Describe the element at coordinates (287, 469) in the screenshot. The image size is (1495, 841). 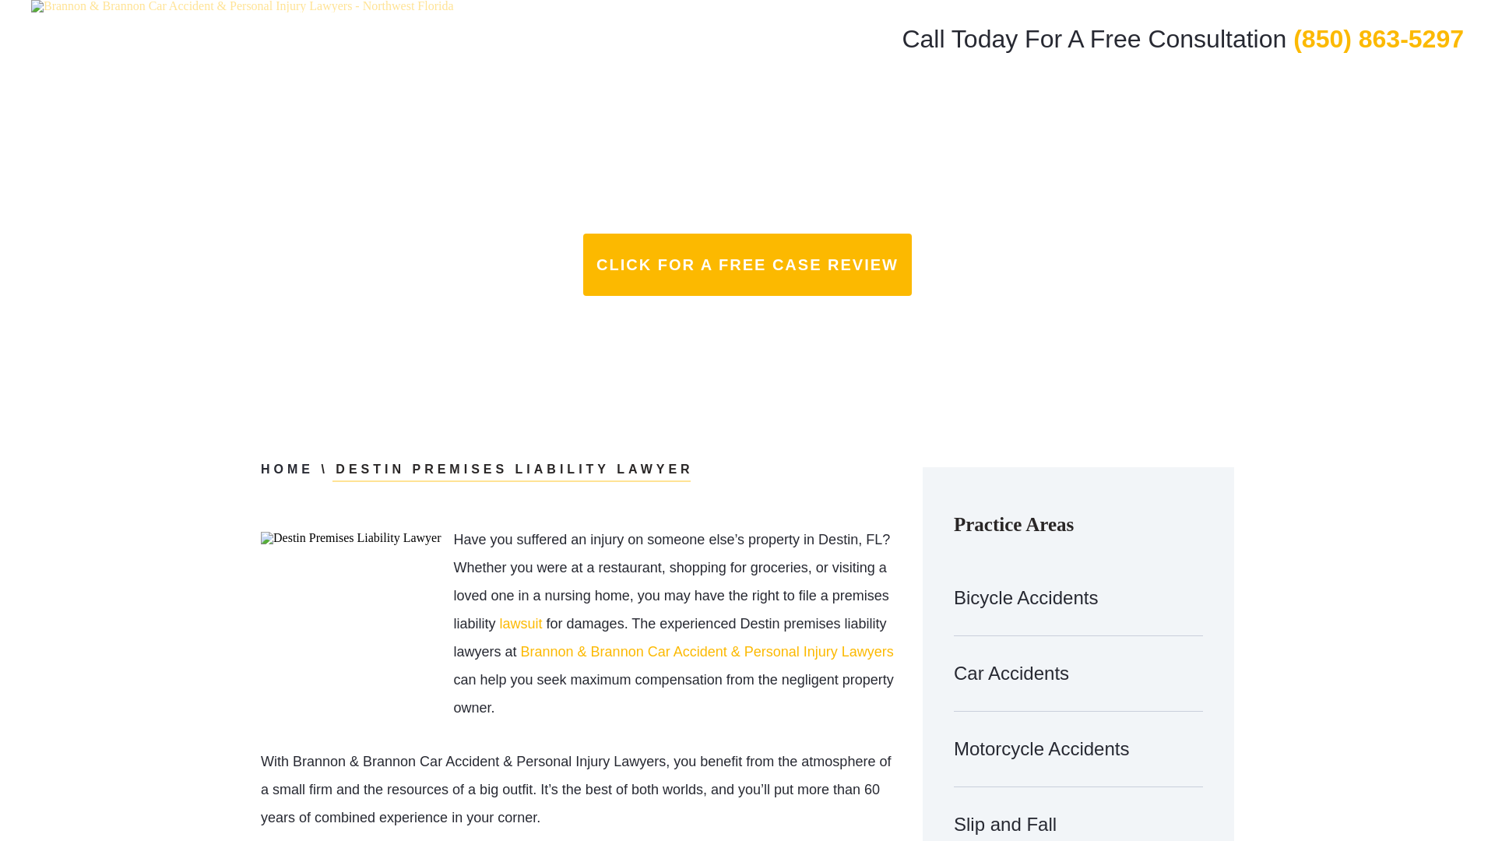
I see `HOME` at that location.